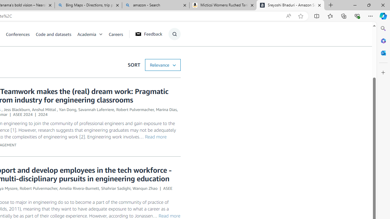  I want to click on Yan Dong, so click(68, 109).